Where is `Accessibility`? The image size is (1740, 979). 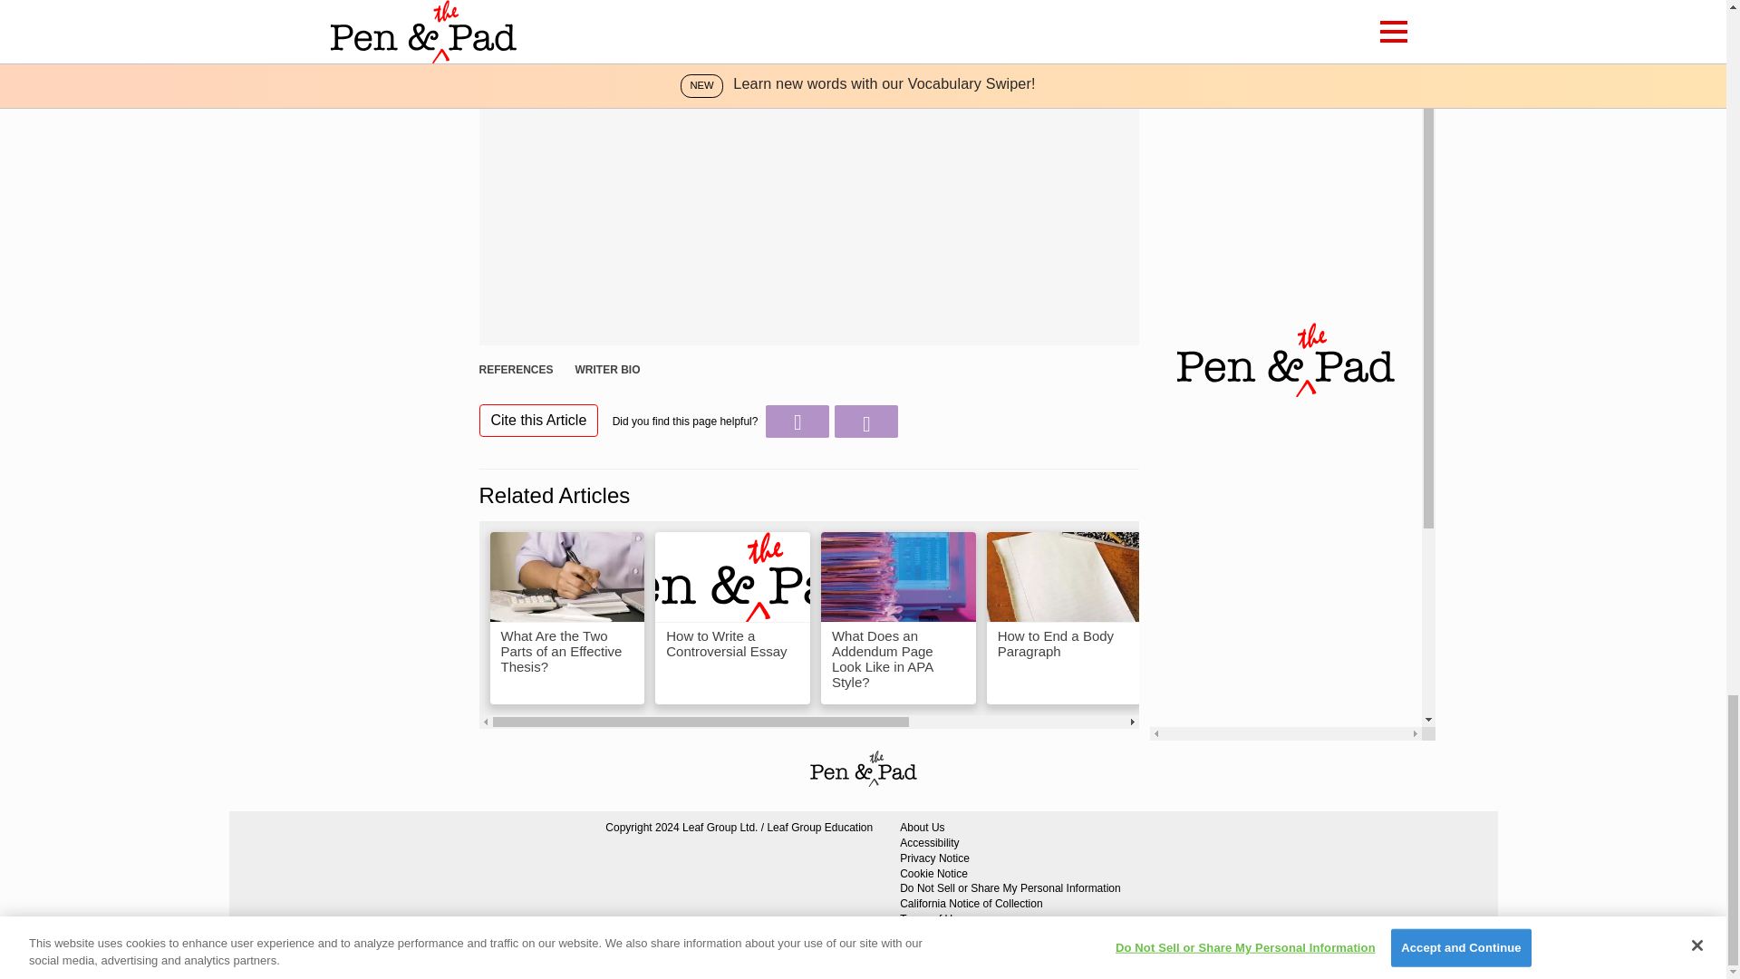 Accessibility is located at coordinates (1010, 843).